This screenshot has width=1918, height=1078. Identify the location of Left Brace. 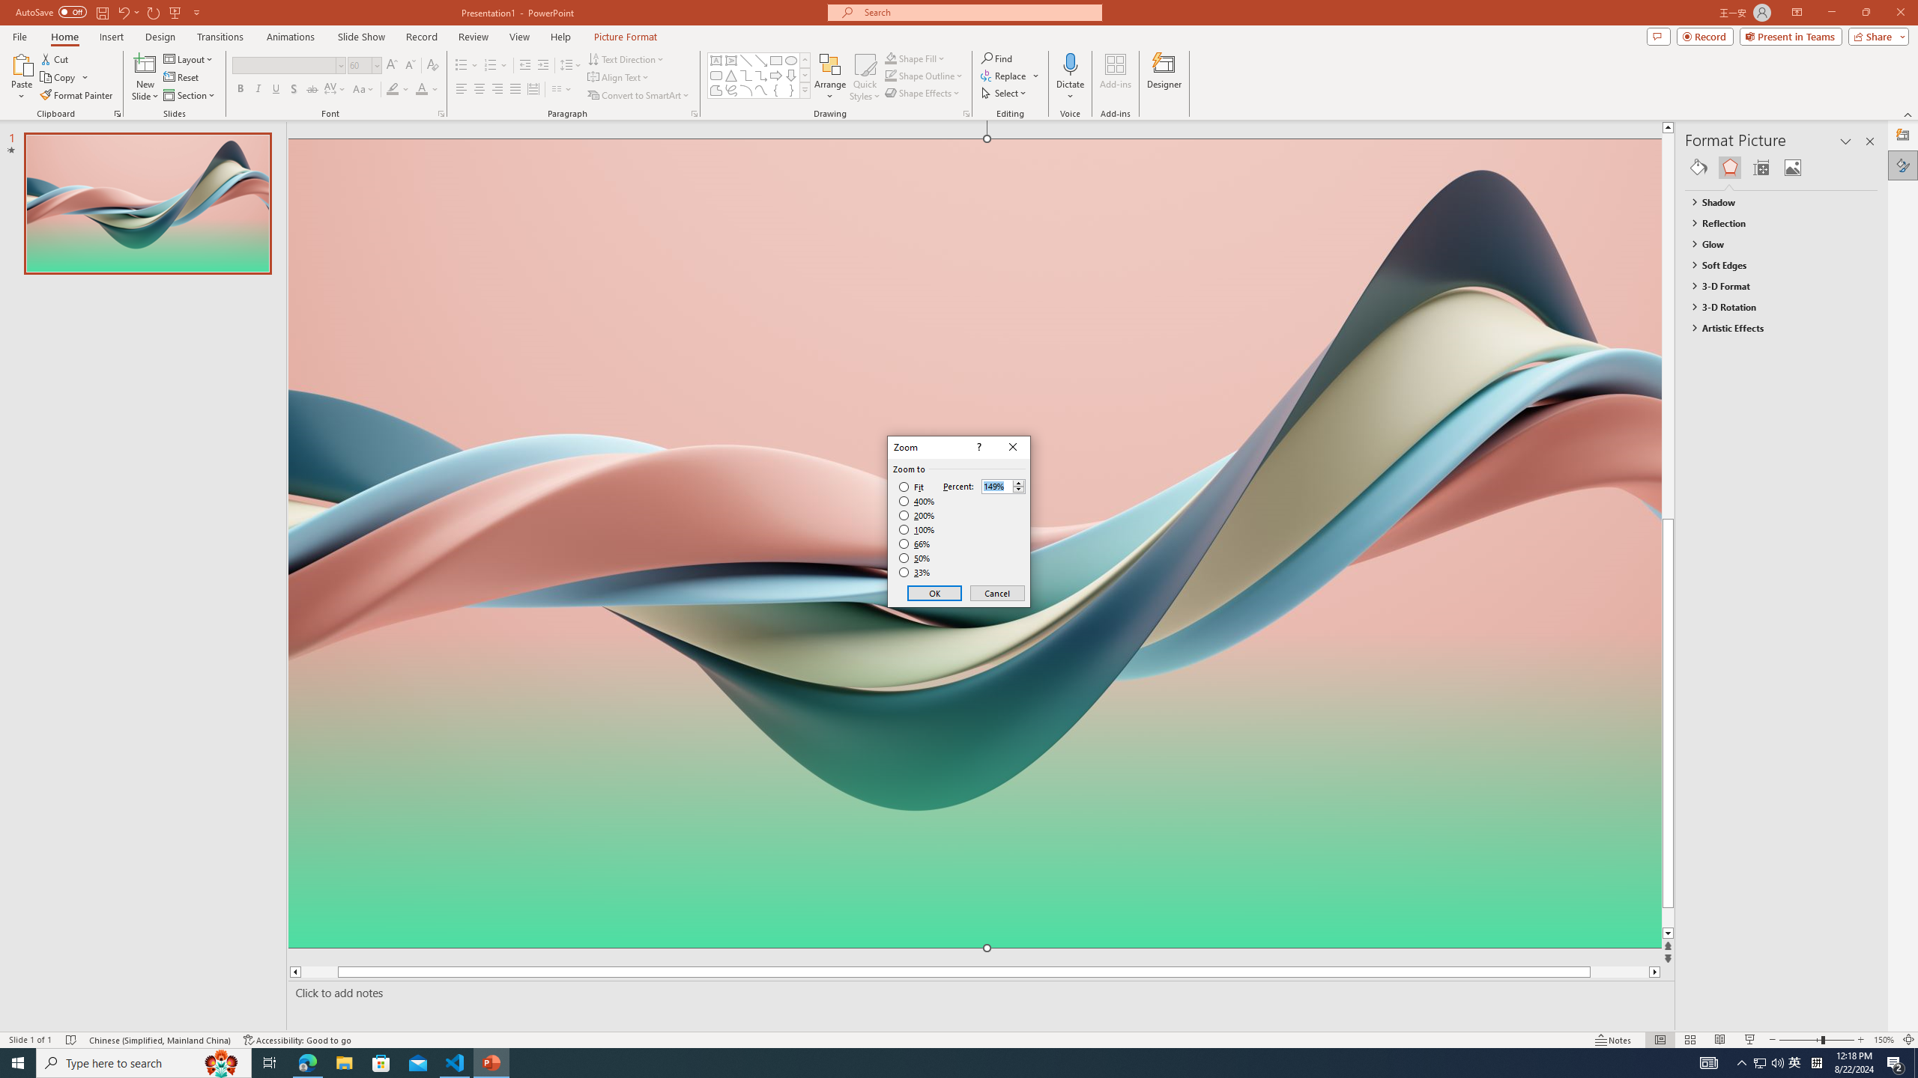
(776, 90).